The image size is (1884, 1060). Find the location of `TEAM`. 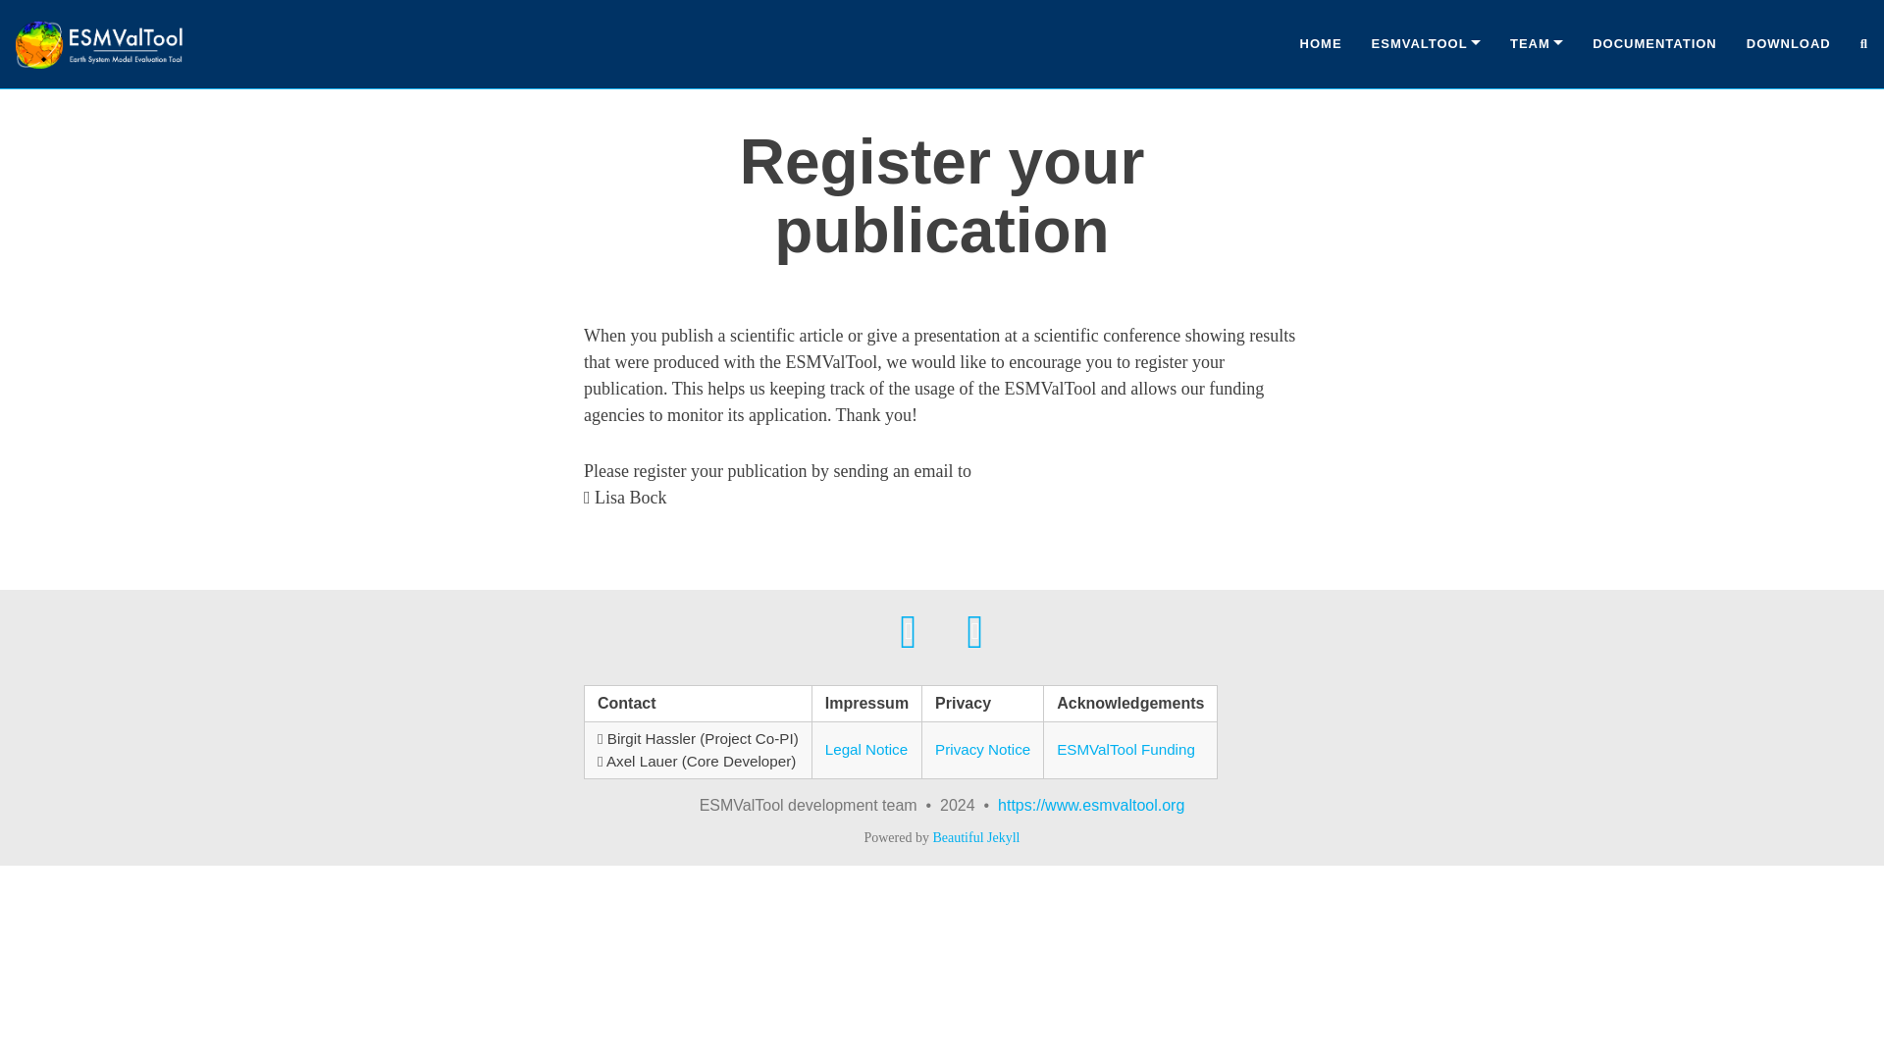

TEAM is located at coordinates (1537, 44).